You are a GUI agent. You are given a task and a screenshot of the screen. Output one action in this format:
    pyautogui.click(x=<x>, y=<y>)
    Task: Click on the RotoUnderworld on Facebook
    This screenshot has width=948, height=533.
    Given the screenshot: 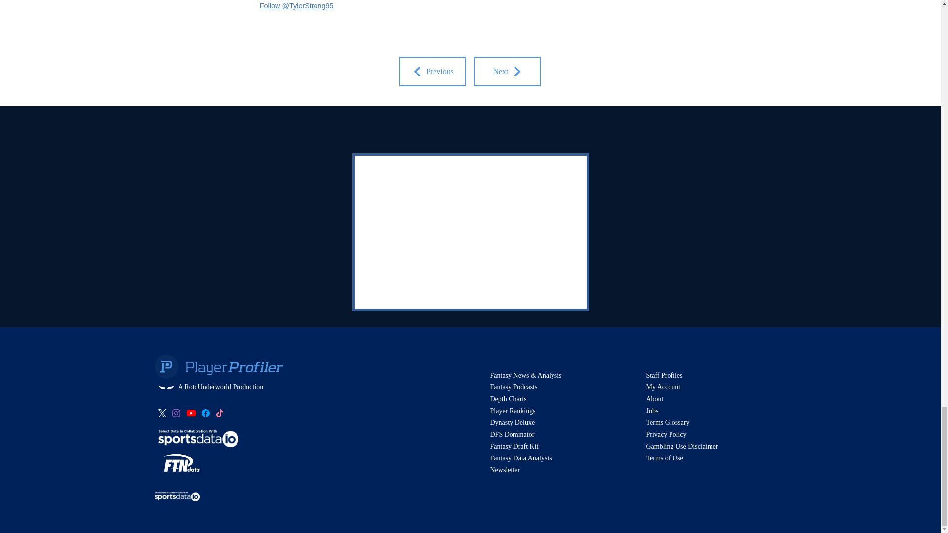 What is the action you would take?
    pyautogui.click(x=205, y=413)
    